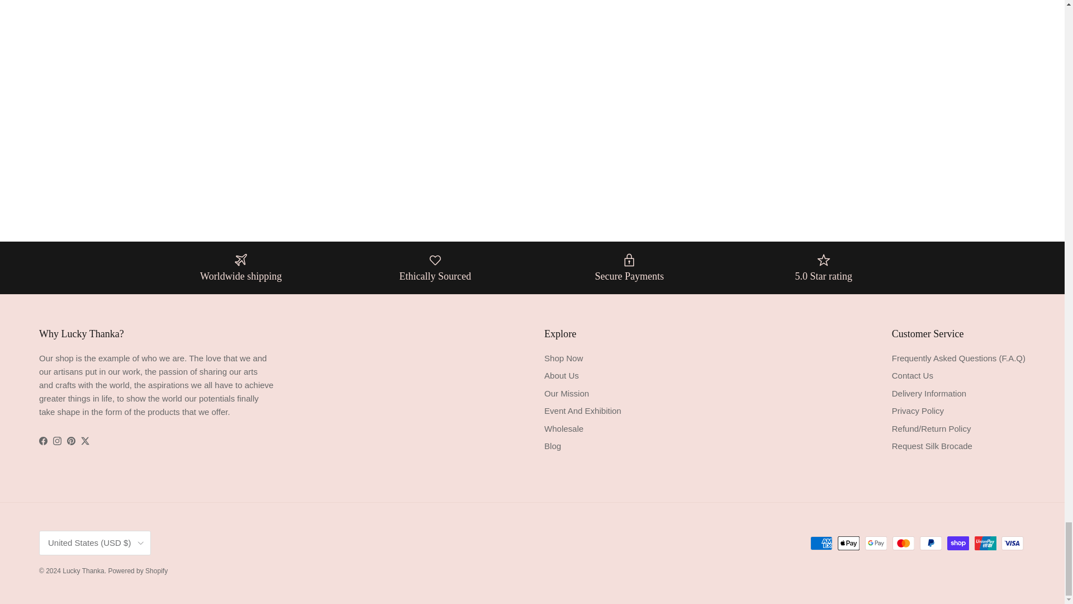 The width and height of the screenshot is (1073, 604). I want to click on Lucky Thanka on Instagram, so click(57, 441).